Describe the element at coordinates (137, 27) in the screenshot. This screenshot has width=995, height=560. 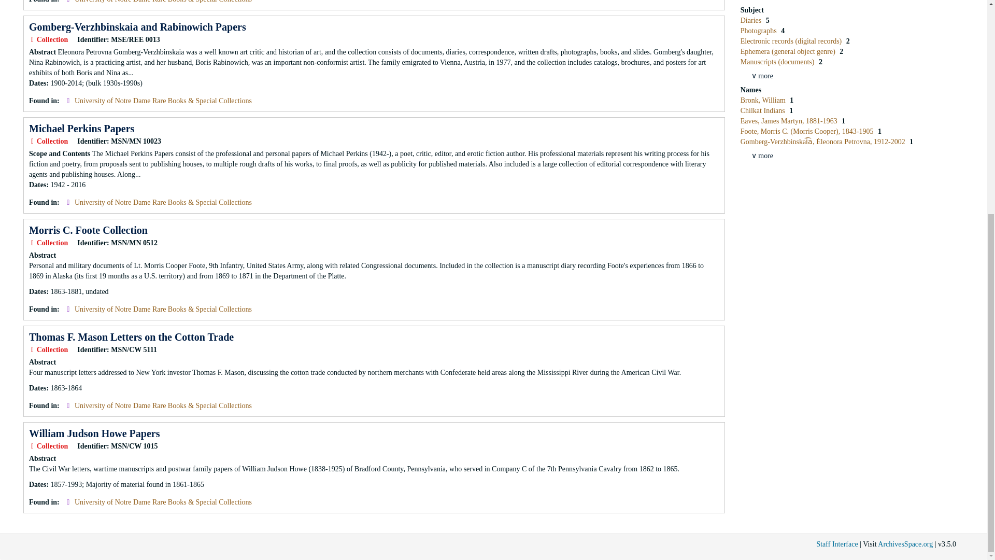
I see `Gomberg-Verzhbinskaia and Rabinowich Papers` at that location.